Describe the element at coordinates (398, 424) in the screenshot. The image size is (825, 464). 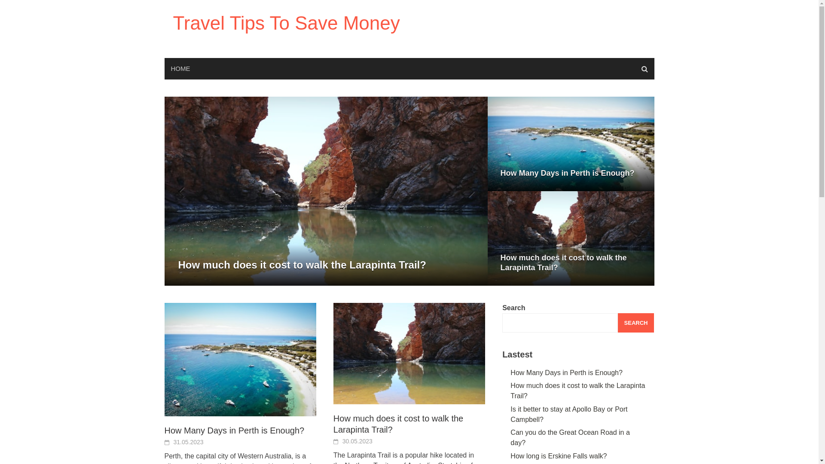
I see `How much does it cost to walk the Larapinta Trail?` at that location.